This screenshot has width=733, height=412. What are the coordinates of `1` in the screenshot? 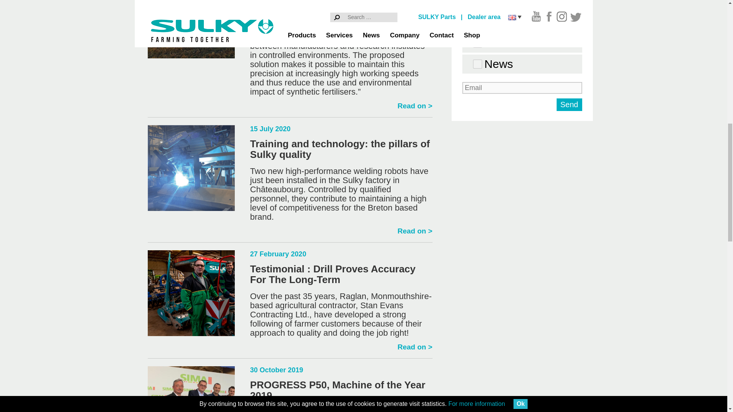 It's located at (476, 21).